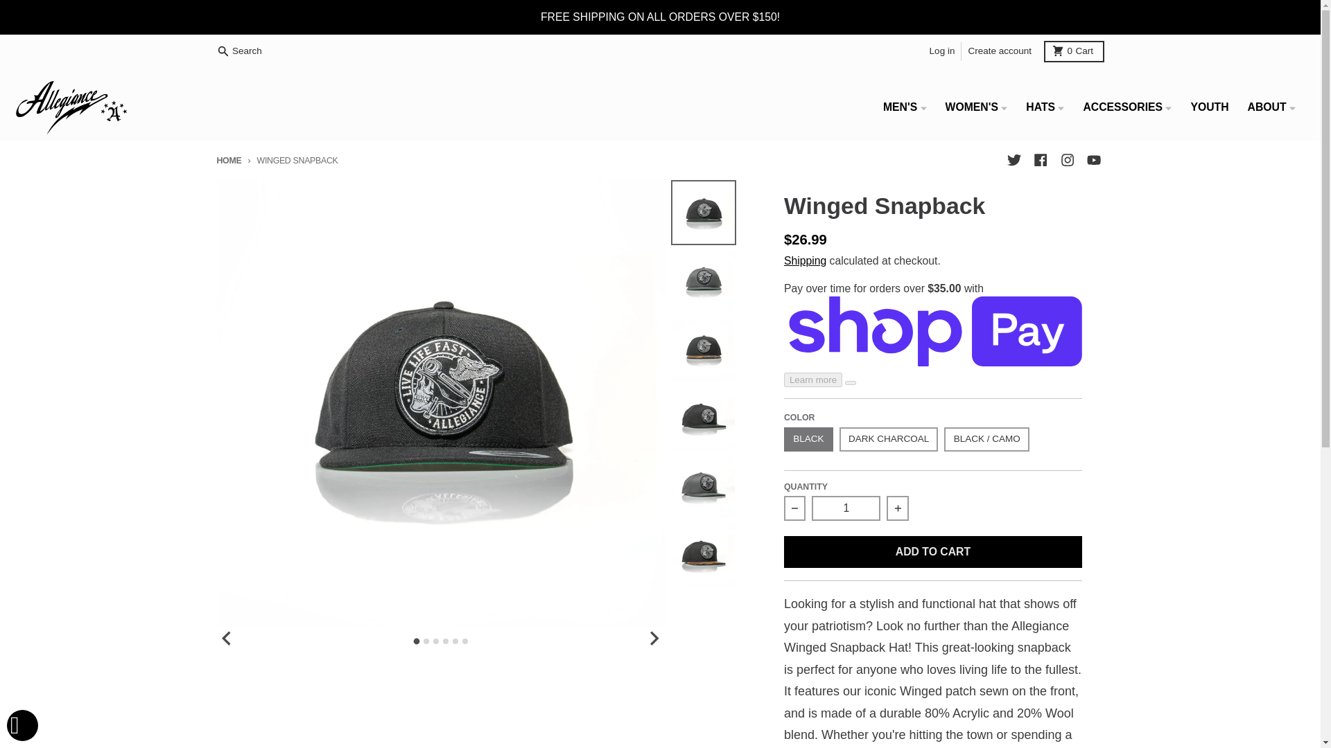 The height and width of the screenshot is (748, 1331). What do you see at coordinates (228, 160) in the screenshot?
I see `Create account` at bounding box center [228, 160].